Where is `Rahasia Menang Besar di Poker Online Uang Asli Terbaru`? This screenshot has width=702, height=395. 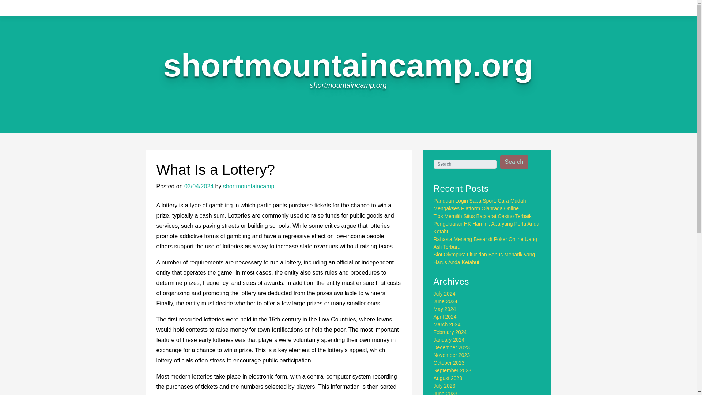 Rahasia Menang Besar di Poker Online Uang Asli Terbaru is located at coordinates (485, 243).